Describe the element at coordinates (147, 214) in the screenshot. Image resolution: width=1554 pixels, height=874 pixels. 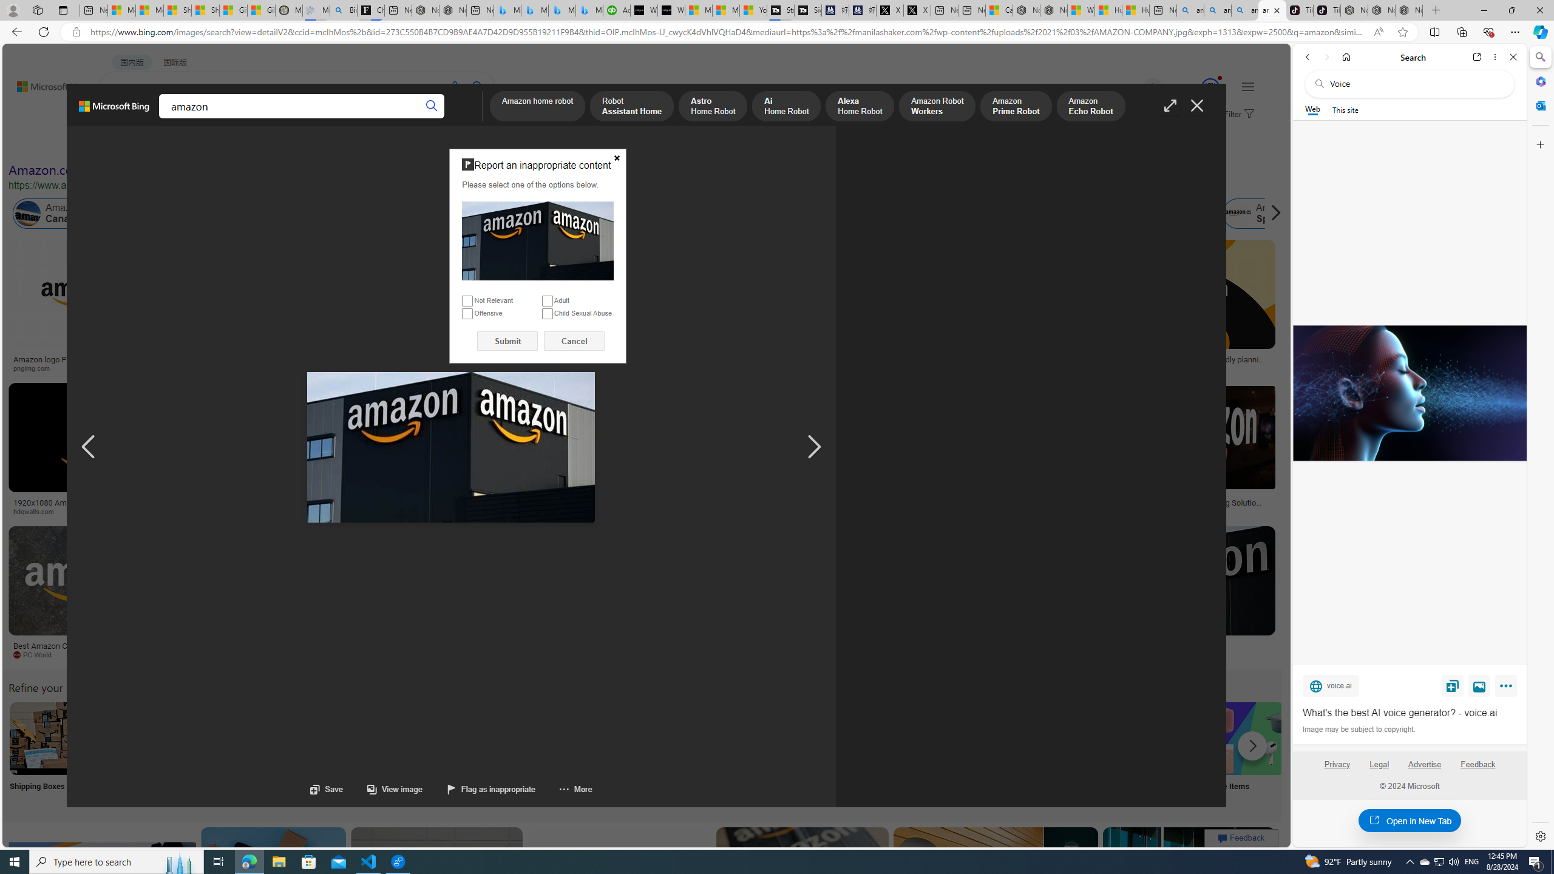
I see `Amazon Prime Online` at that location.